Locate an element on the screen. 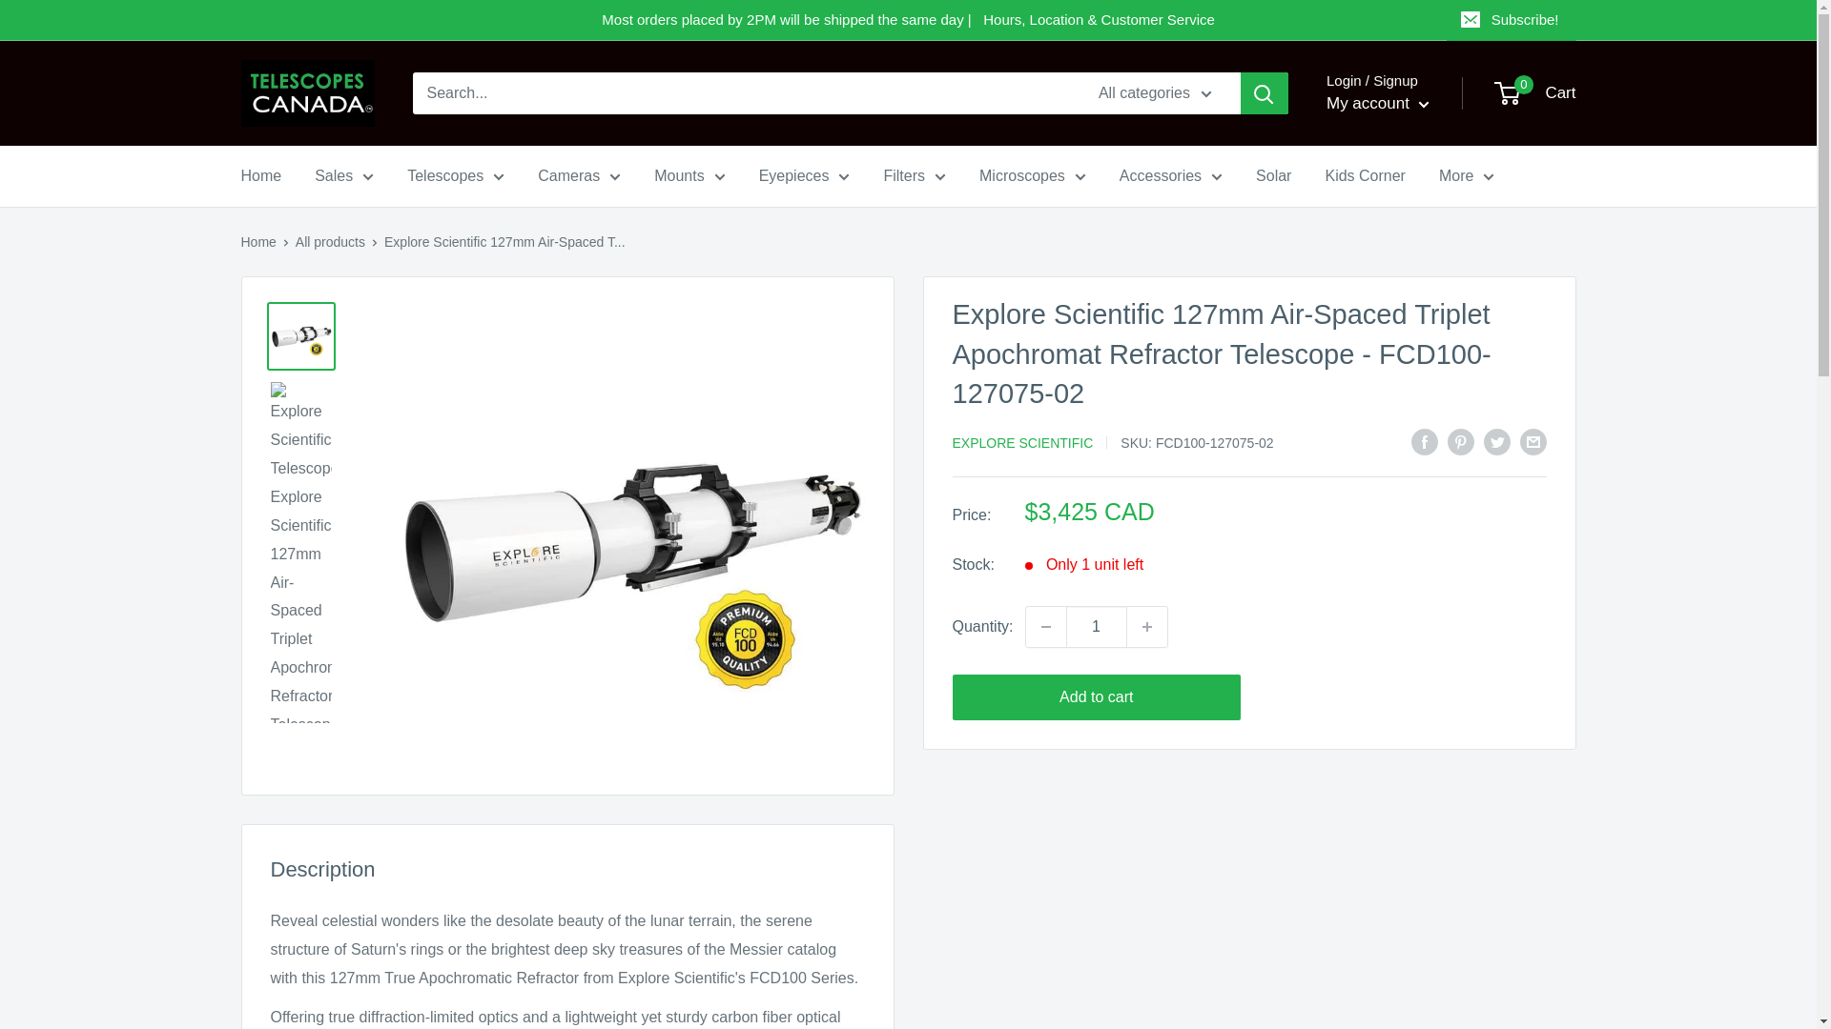 This screenshot has width=1831, height=1029. Subscribe! is located at coordinates (1511, 20).